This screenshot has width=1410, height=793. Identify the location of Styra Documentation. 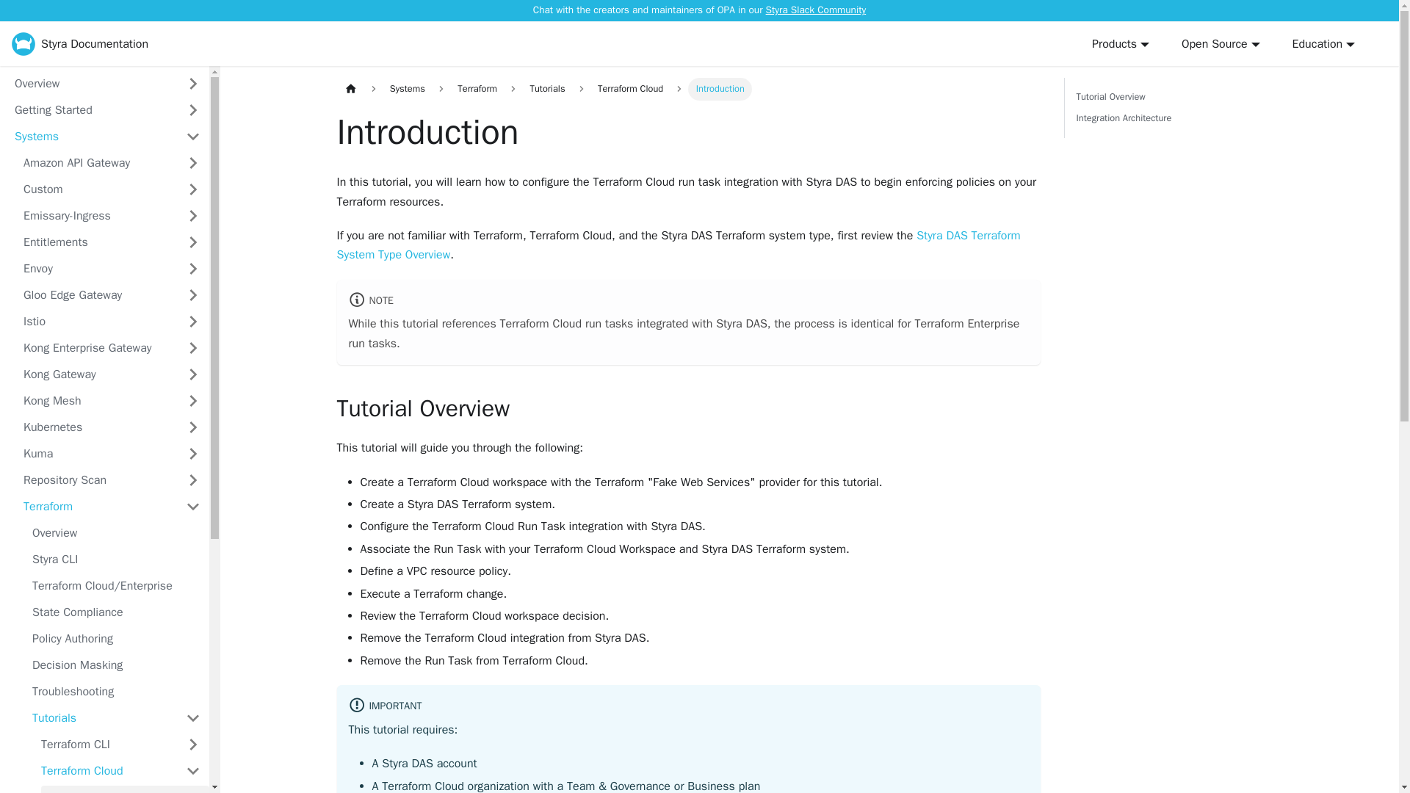
(79, 44).